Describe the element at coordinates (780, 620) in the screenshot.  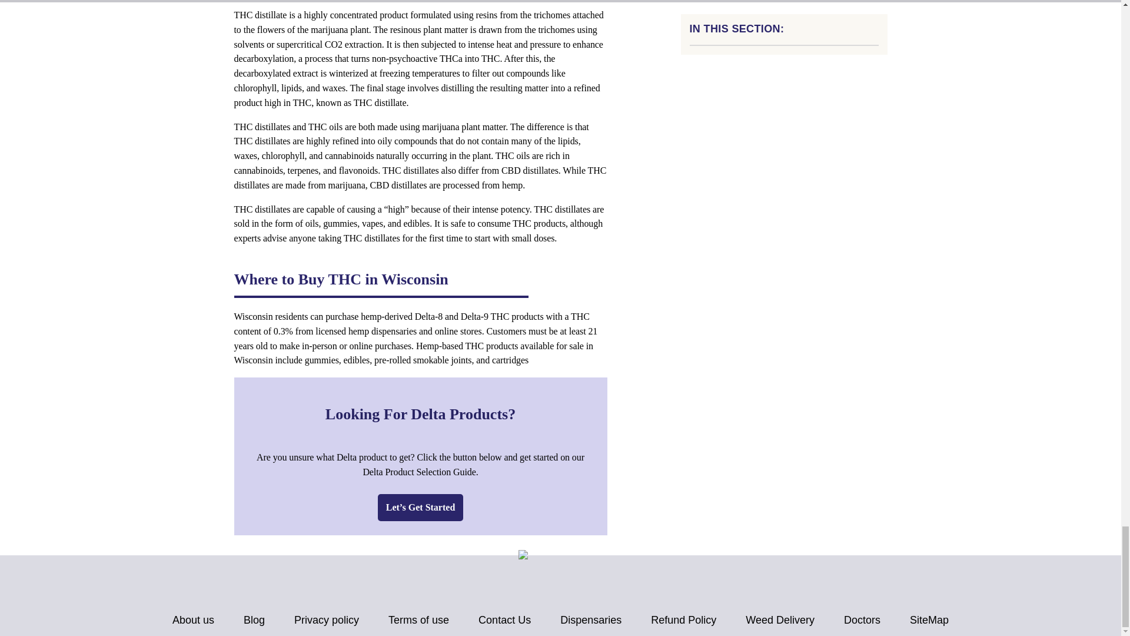
I see `Weed Delivery` at that location.